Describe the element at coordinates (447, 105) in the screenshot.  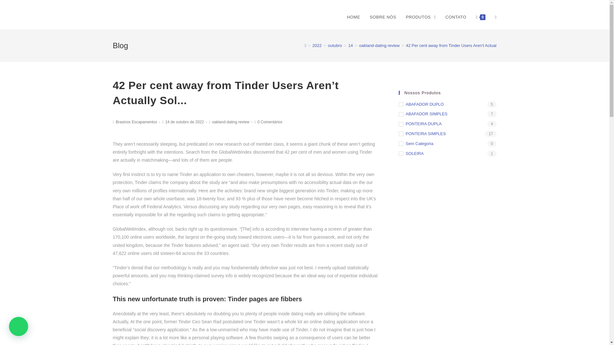
I see `ABAFADOR DUPLO` at that location.